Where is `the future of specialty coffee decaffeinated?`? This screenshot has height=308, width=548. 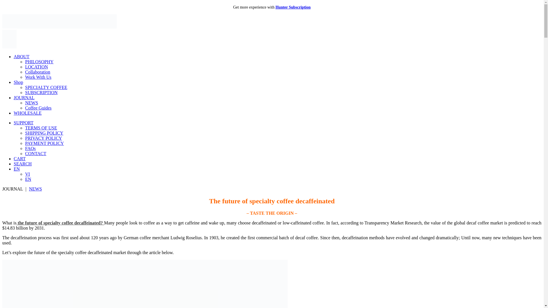
the future of specialty coffee decaffeinated? is located at coordinates (60, 223).